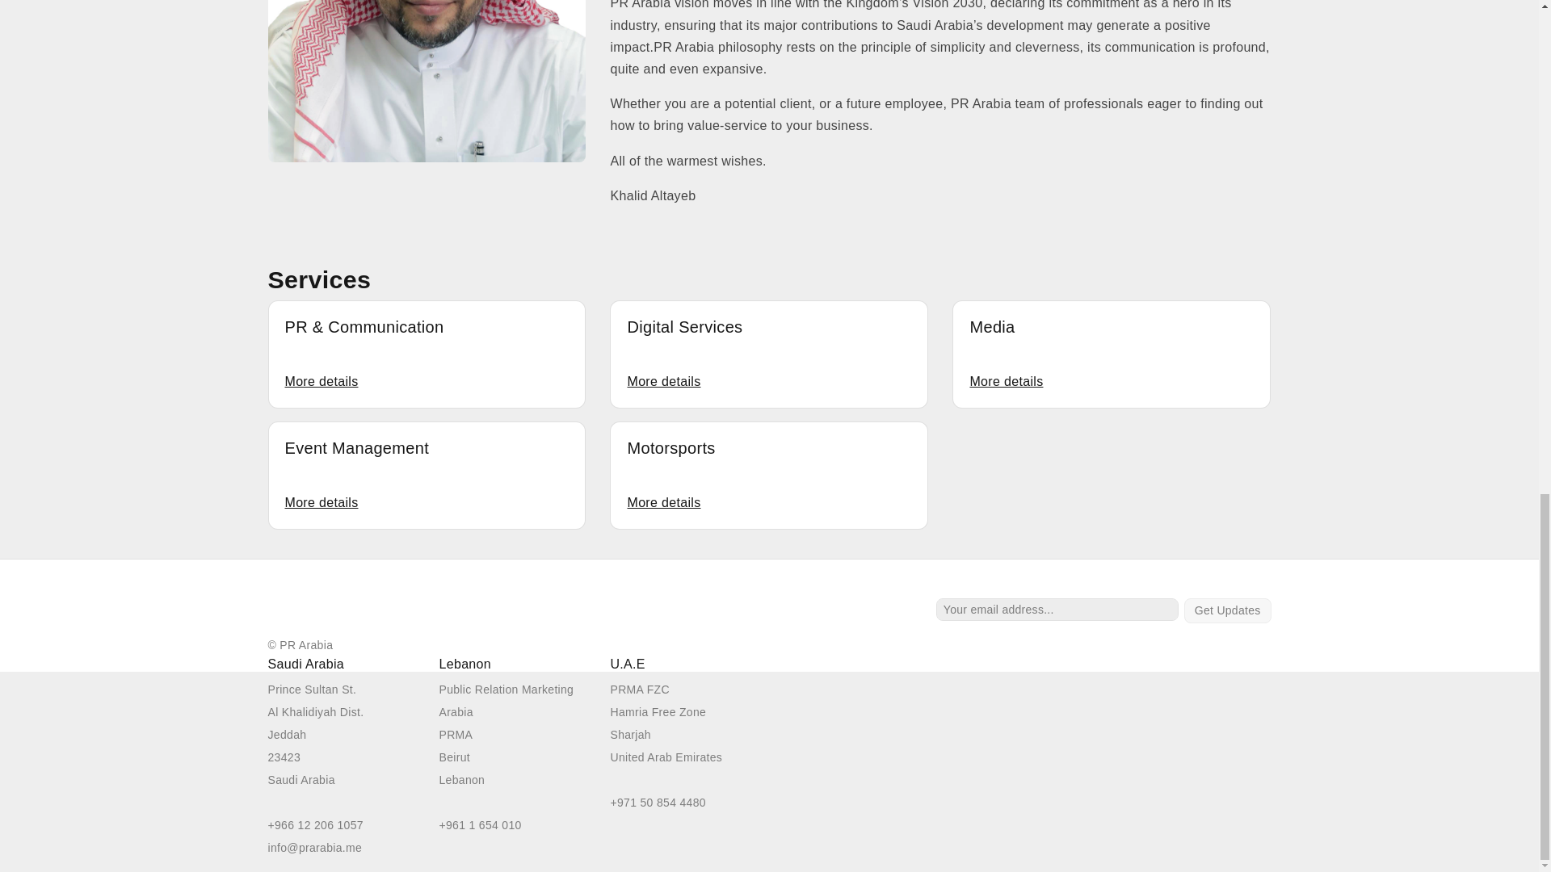 This screenshot has width=1551, height=872. Describe the element at coordinates (1228, 610) in the screenshot. I see `Get Updates` at that location.